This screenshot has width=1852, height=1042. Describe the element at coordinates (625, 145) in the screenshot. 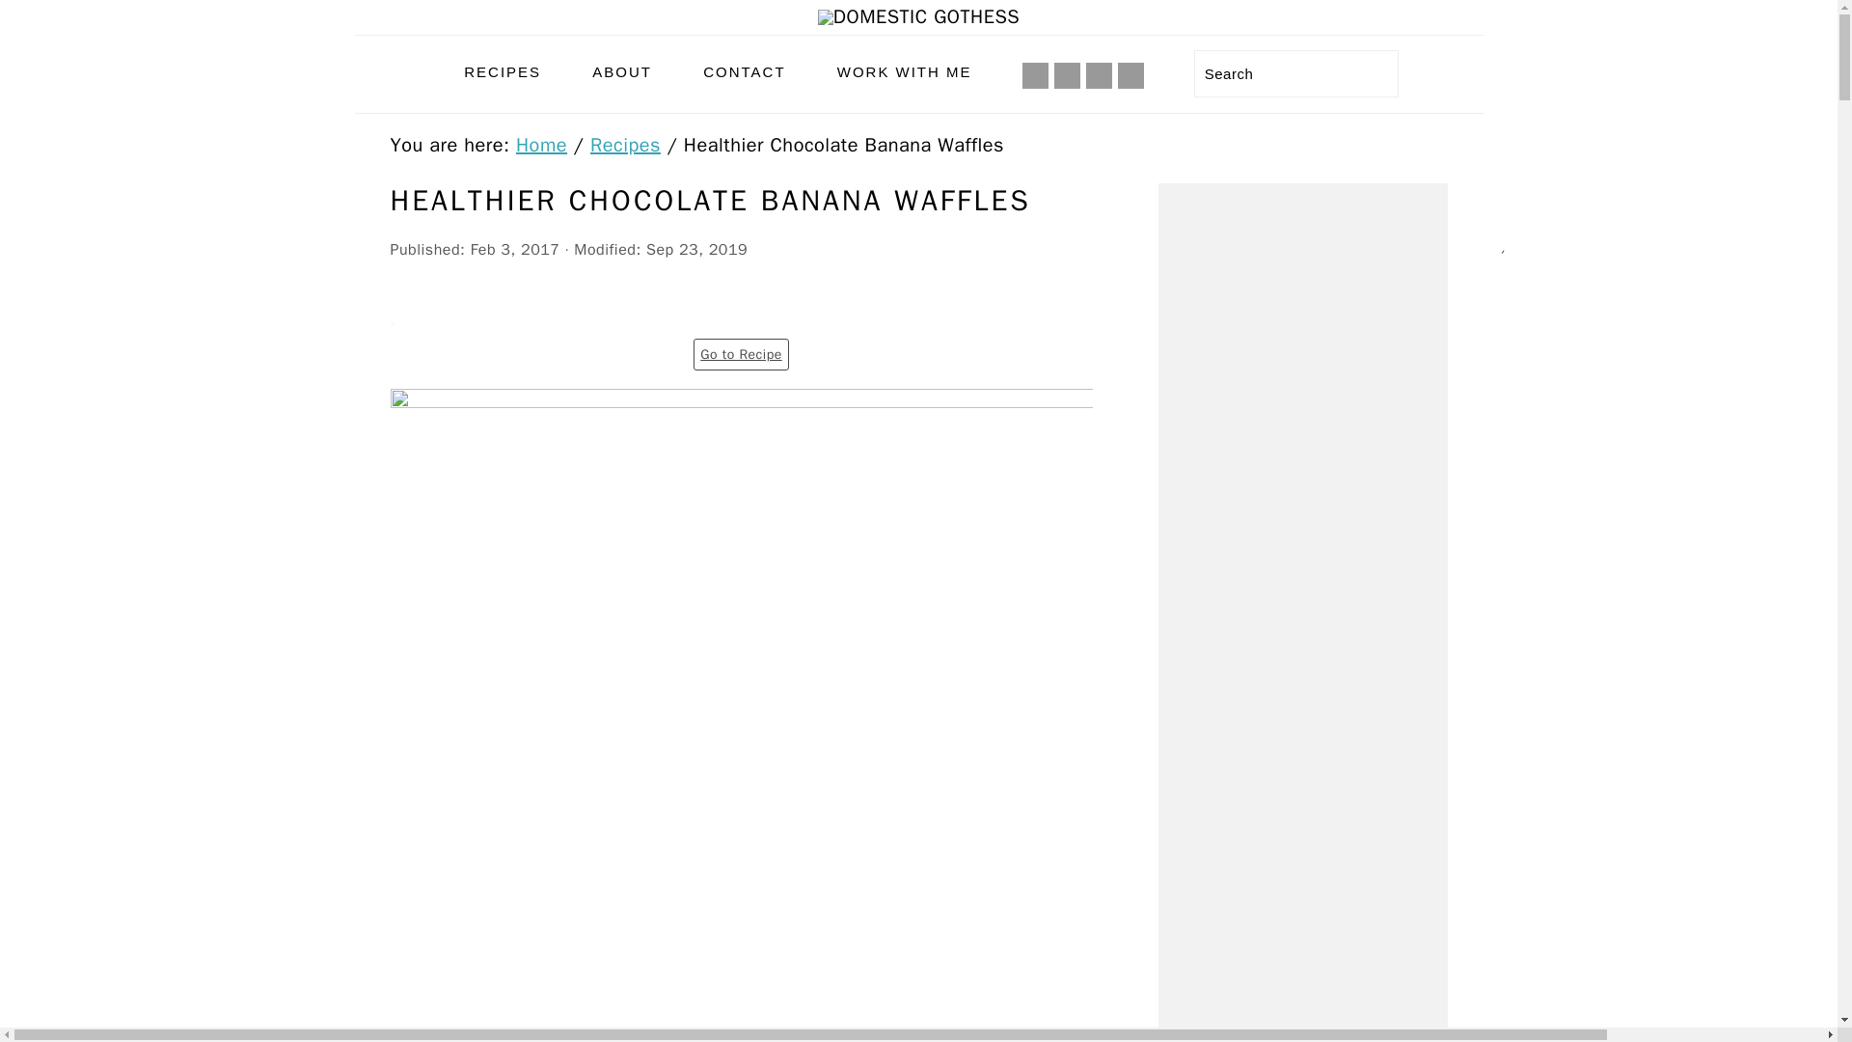

I see `Recipes` at that location.